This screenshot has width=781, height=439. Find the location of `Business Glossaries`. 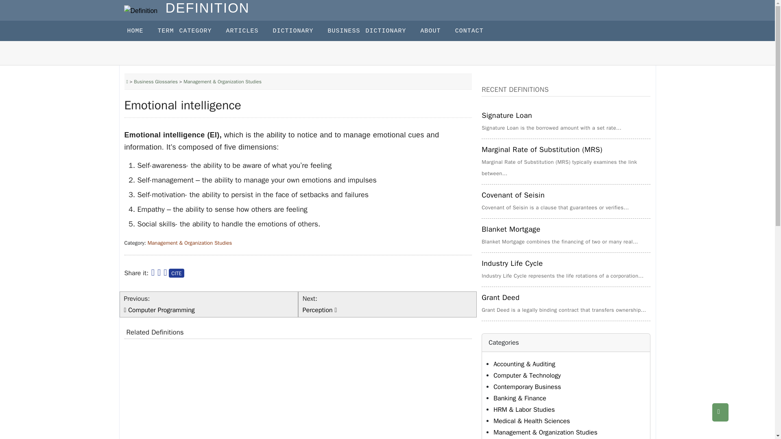

Business Glossaries is located at coordinates (155, 82).